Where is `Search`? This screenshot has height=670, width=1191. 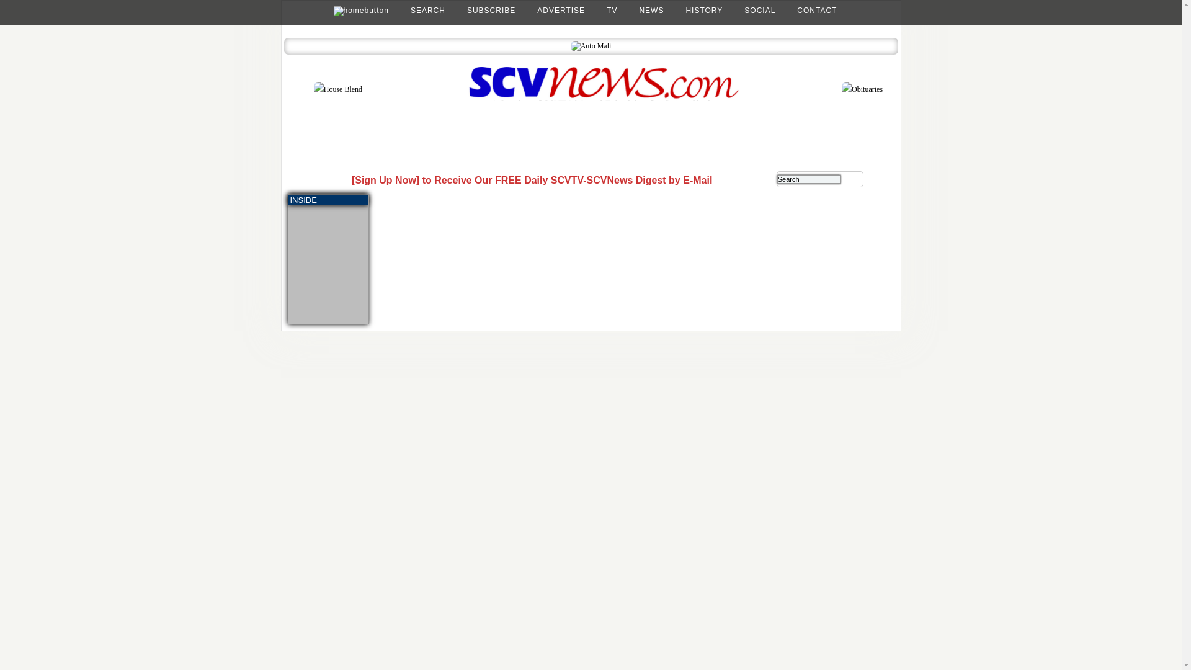
Search is located at coordinates (809, 179).